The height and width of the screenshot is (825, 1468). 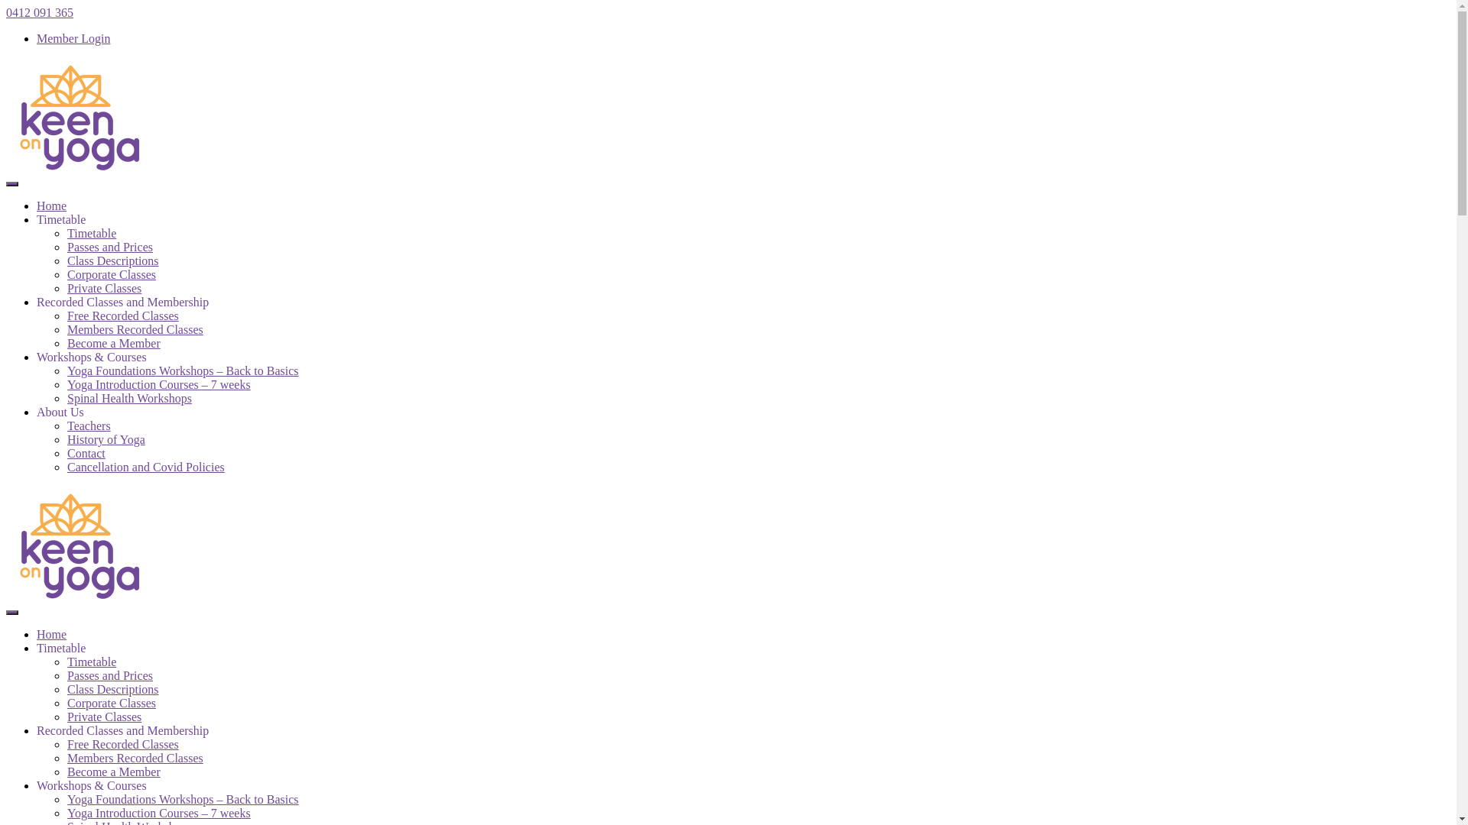 What do you see at coordinates (92, 785) in the screenshot?
I see `Workshops & Courses` at bounding box center [92, 785].